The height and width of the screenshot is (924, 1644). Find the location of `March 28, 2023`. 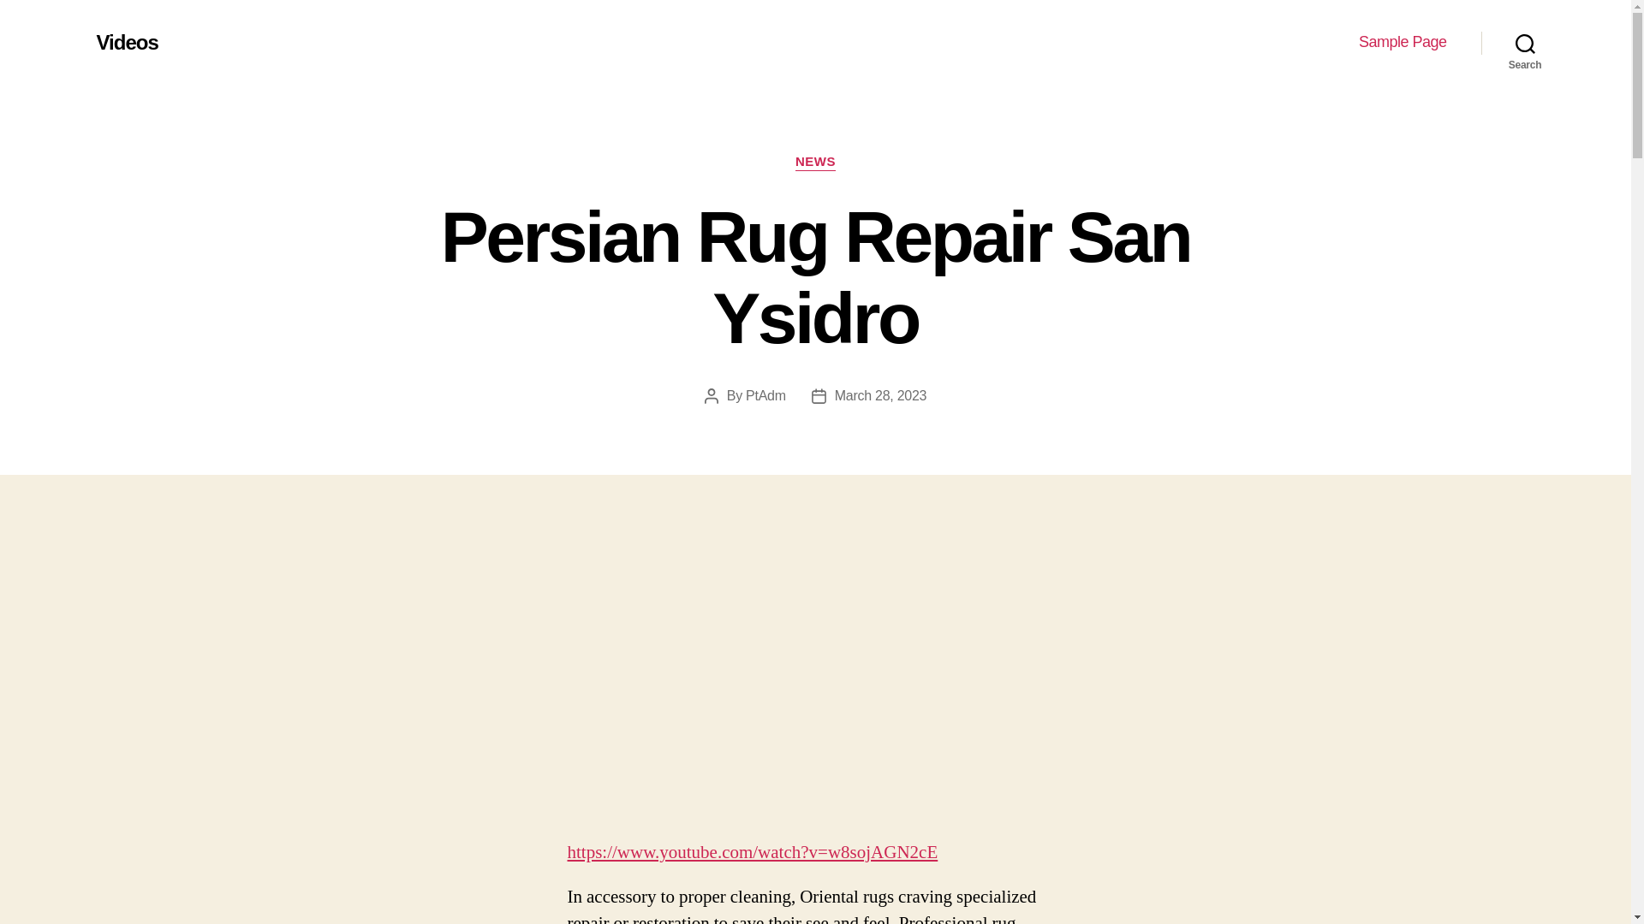

March 28, 2023 is located at coordinates (880, 395).